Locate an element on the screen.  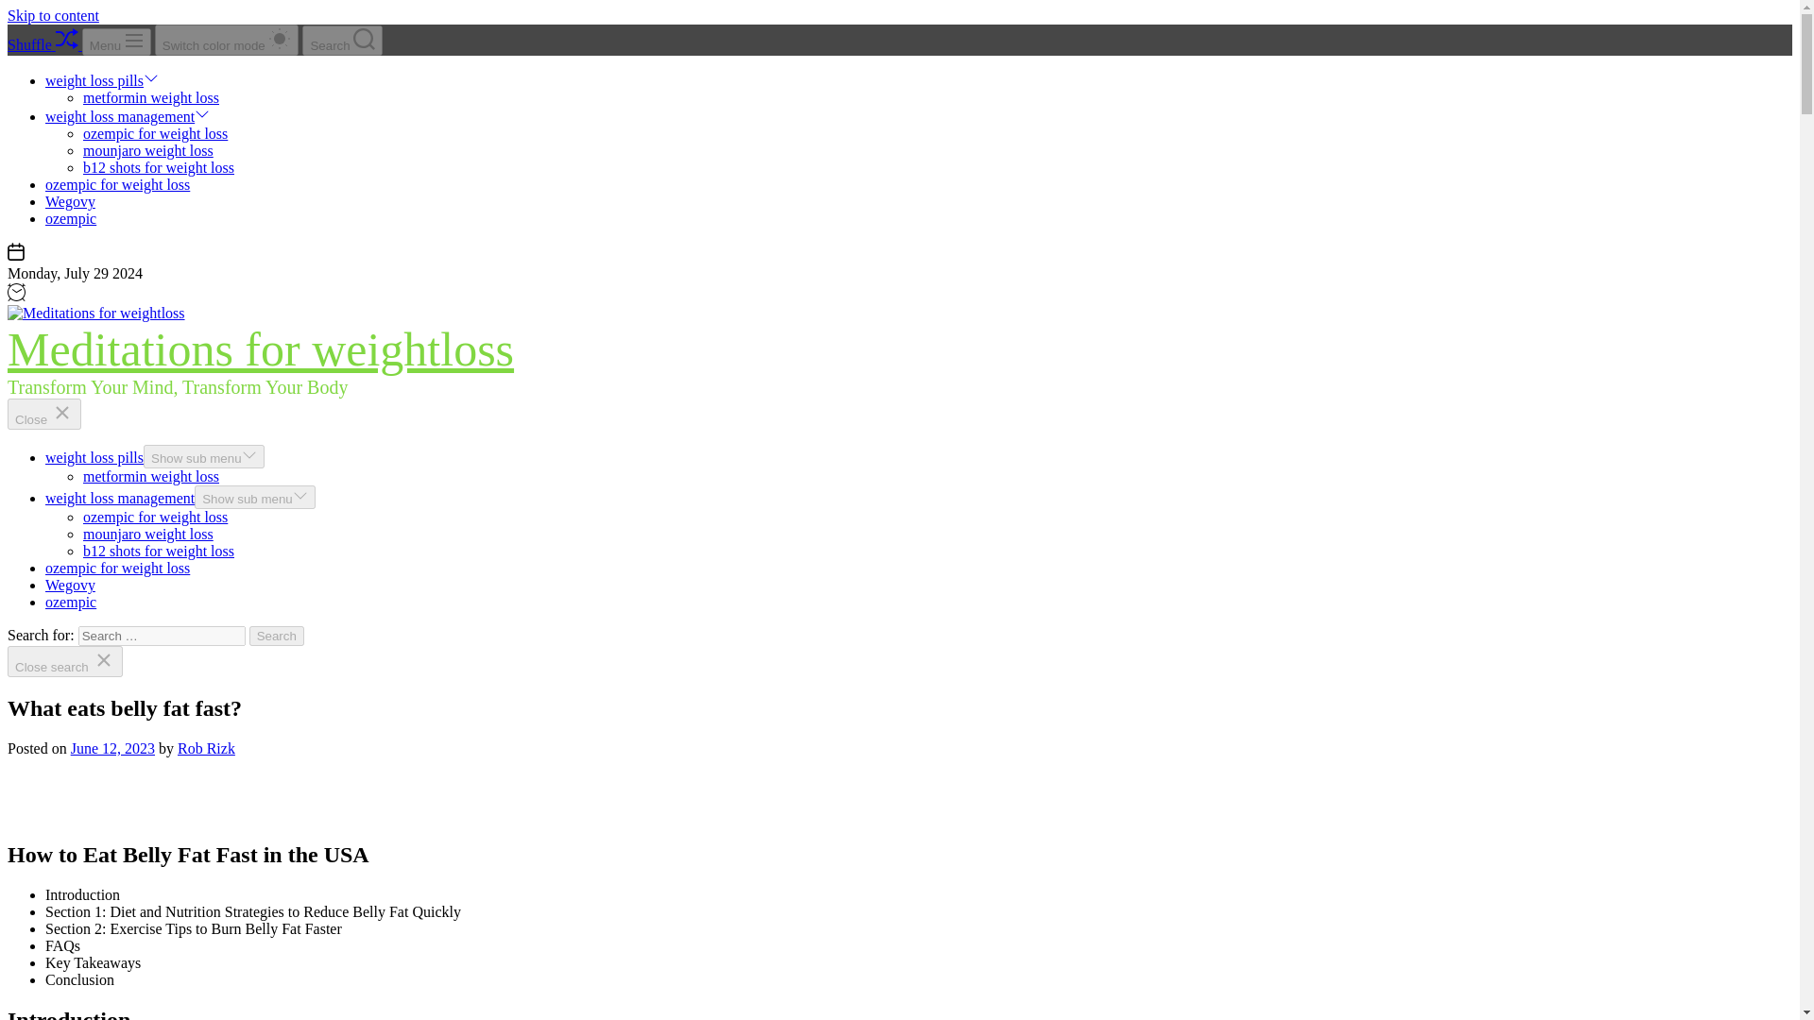
metformin weight loss is located at coordinates (151, 98).